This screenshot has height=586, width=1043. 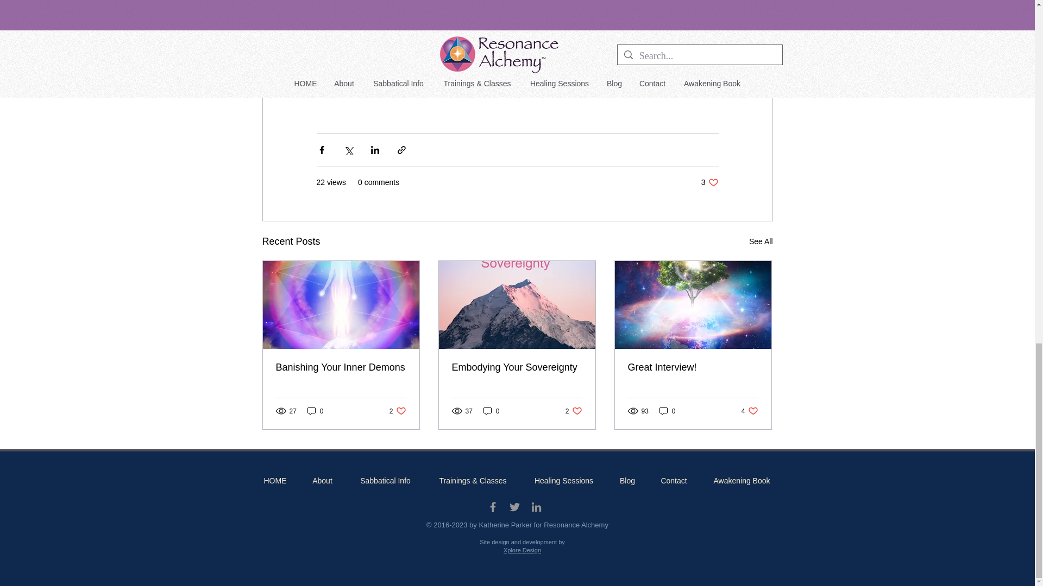 I want to click on Embodying Your Sovereignty, so click(x=667, y=411).